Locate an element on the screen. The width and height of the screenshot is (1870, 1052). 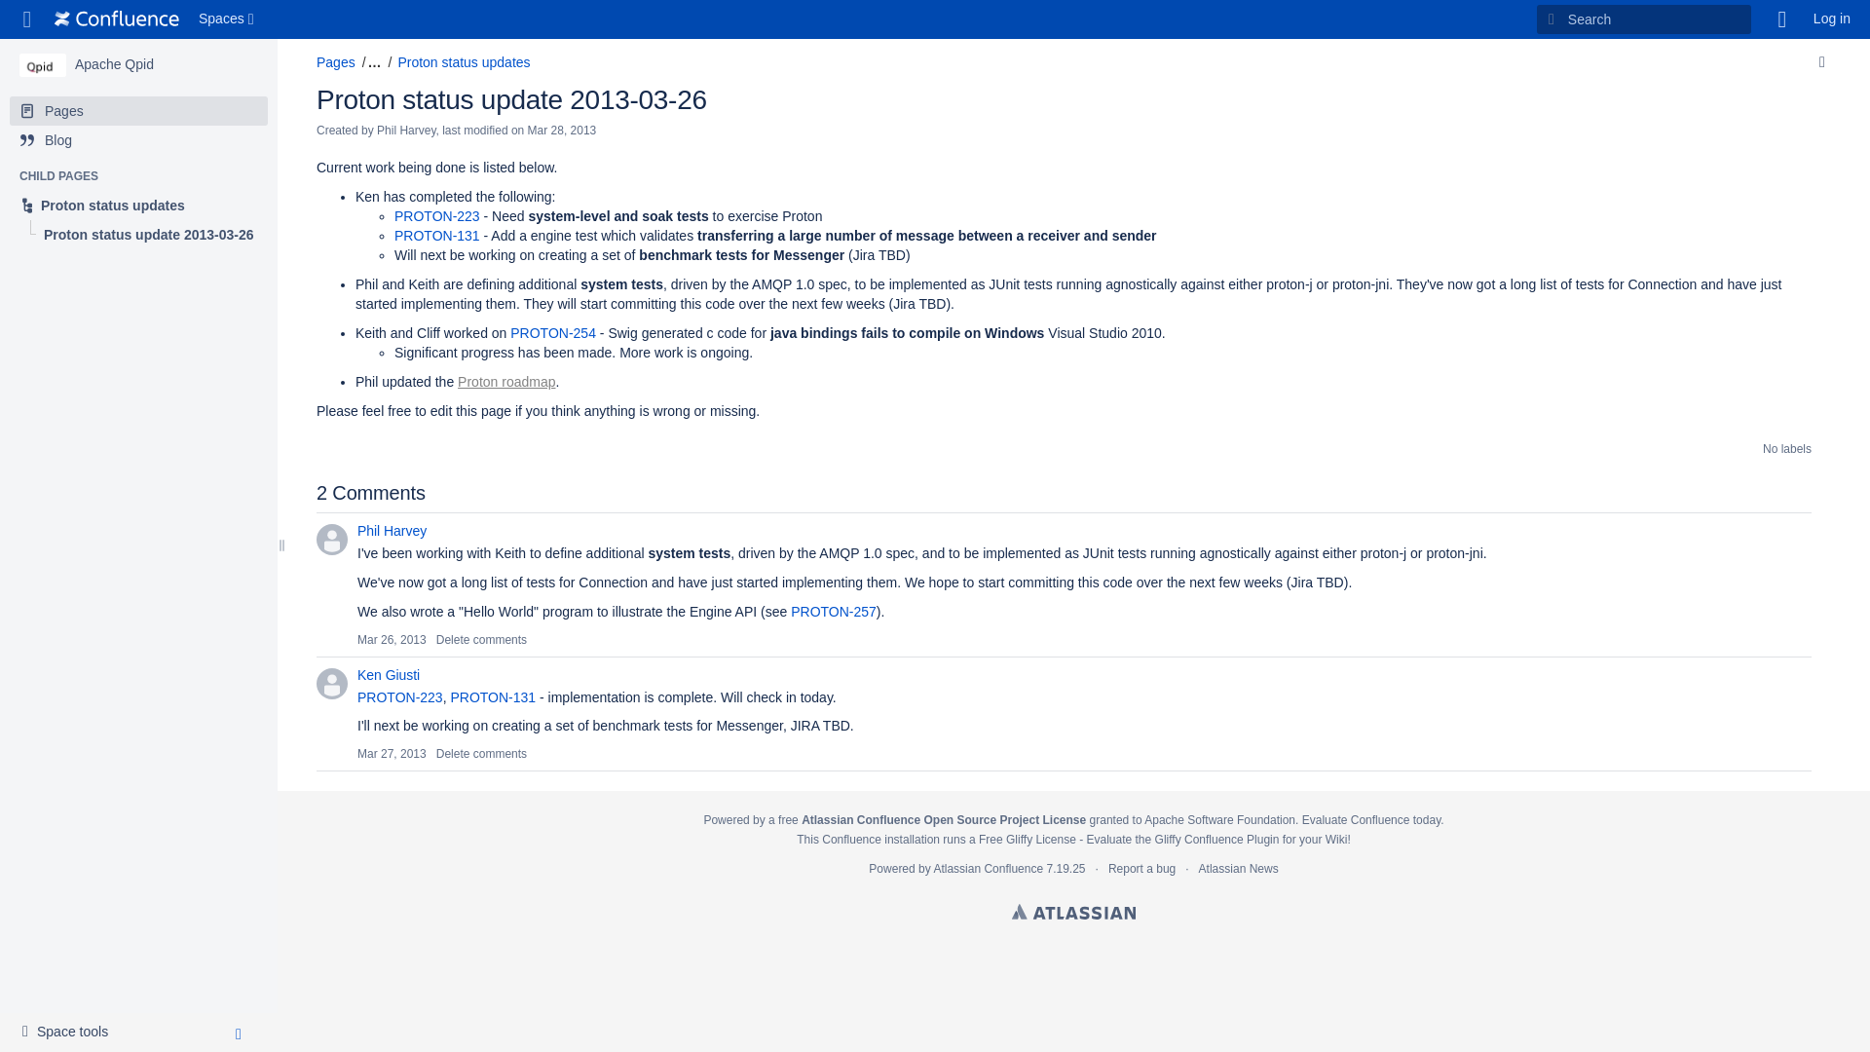
Help is located at coordinates (138, 111).